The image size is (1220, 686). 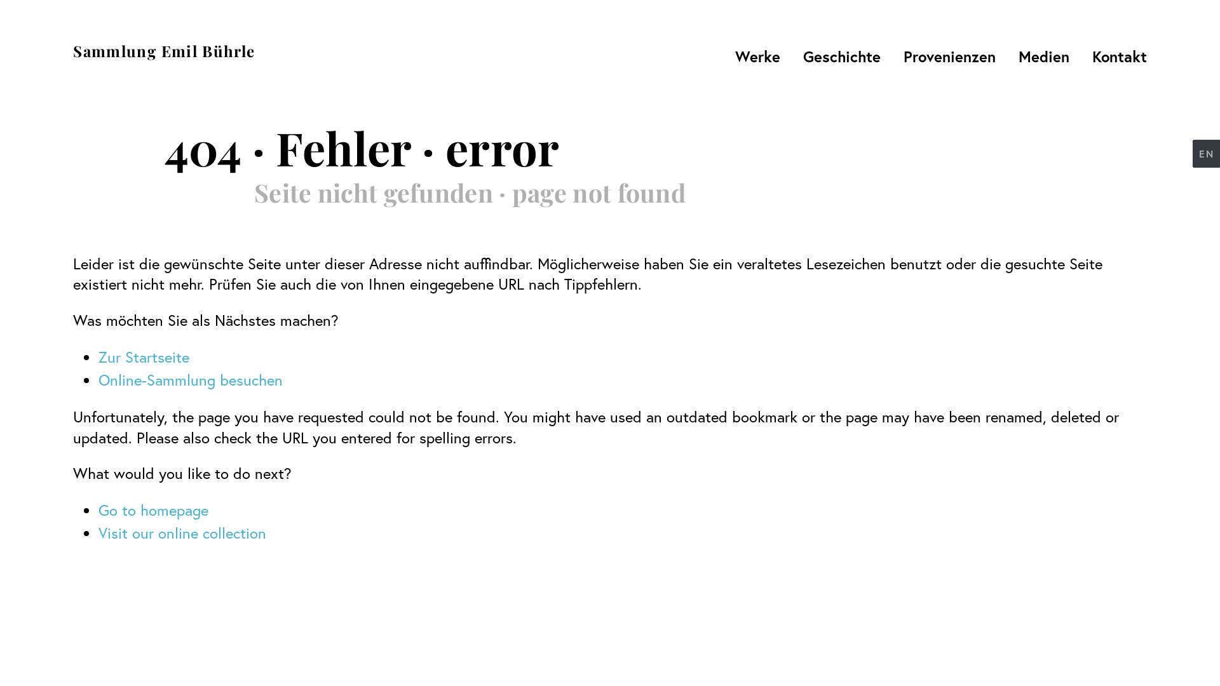 What do you see at coordinates (949, 57) in the screenshot?
I see `Provenienzen` at bounding box center [949, 57].